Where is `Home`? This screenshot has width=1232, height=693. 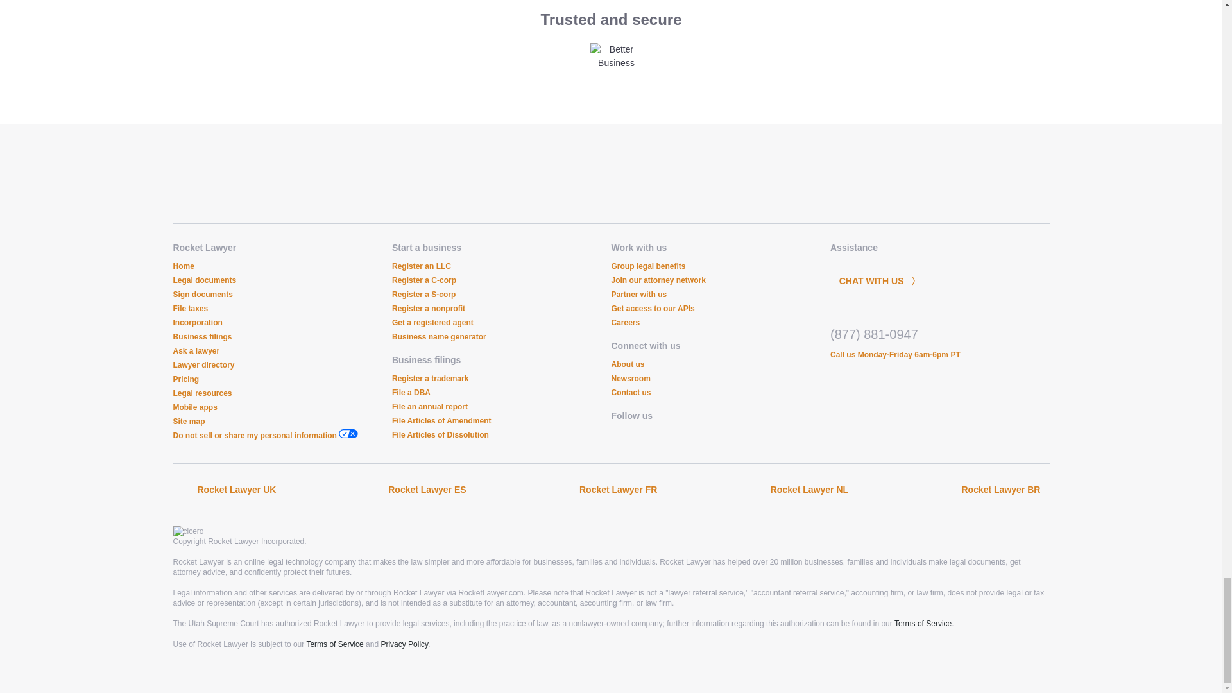 Home is located at coordinates (184, 266).